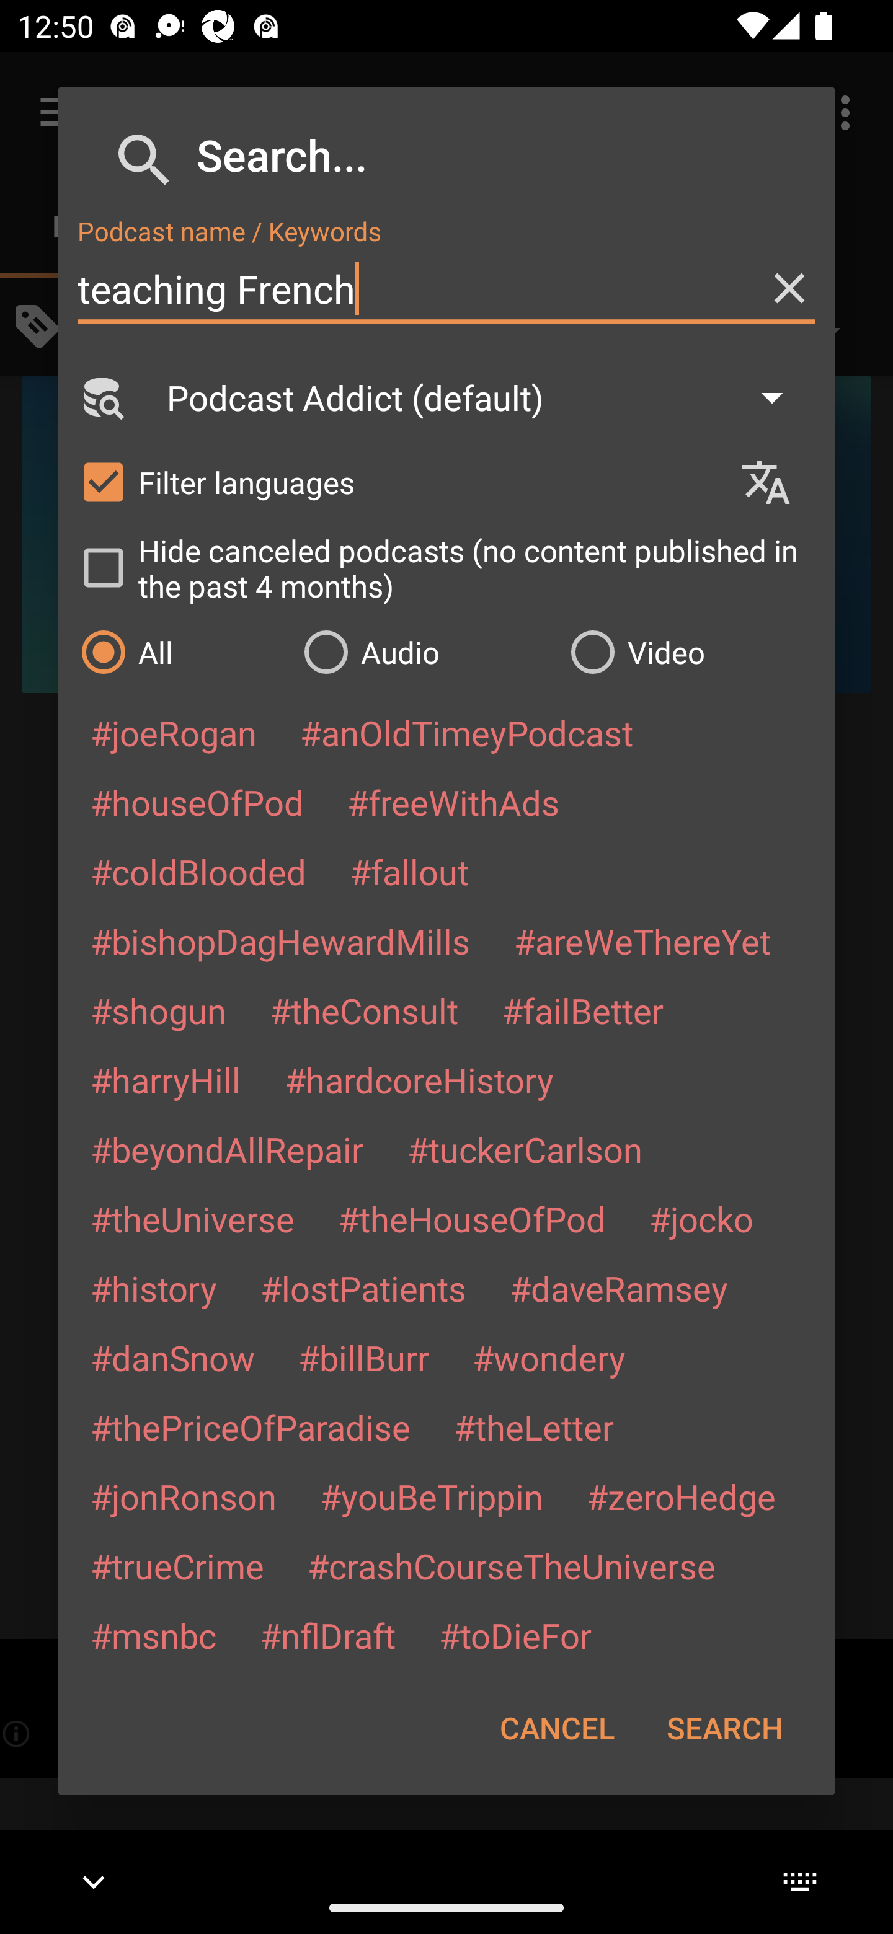 The width and height of the screenshot is (893, 1934). Describe the element at coordinates (466, 733) in the screenshot. I see `#anOldTimeyPodcast` at that location.